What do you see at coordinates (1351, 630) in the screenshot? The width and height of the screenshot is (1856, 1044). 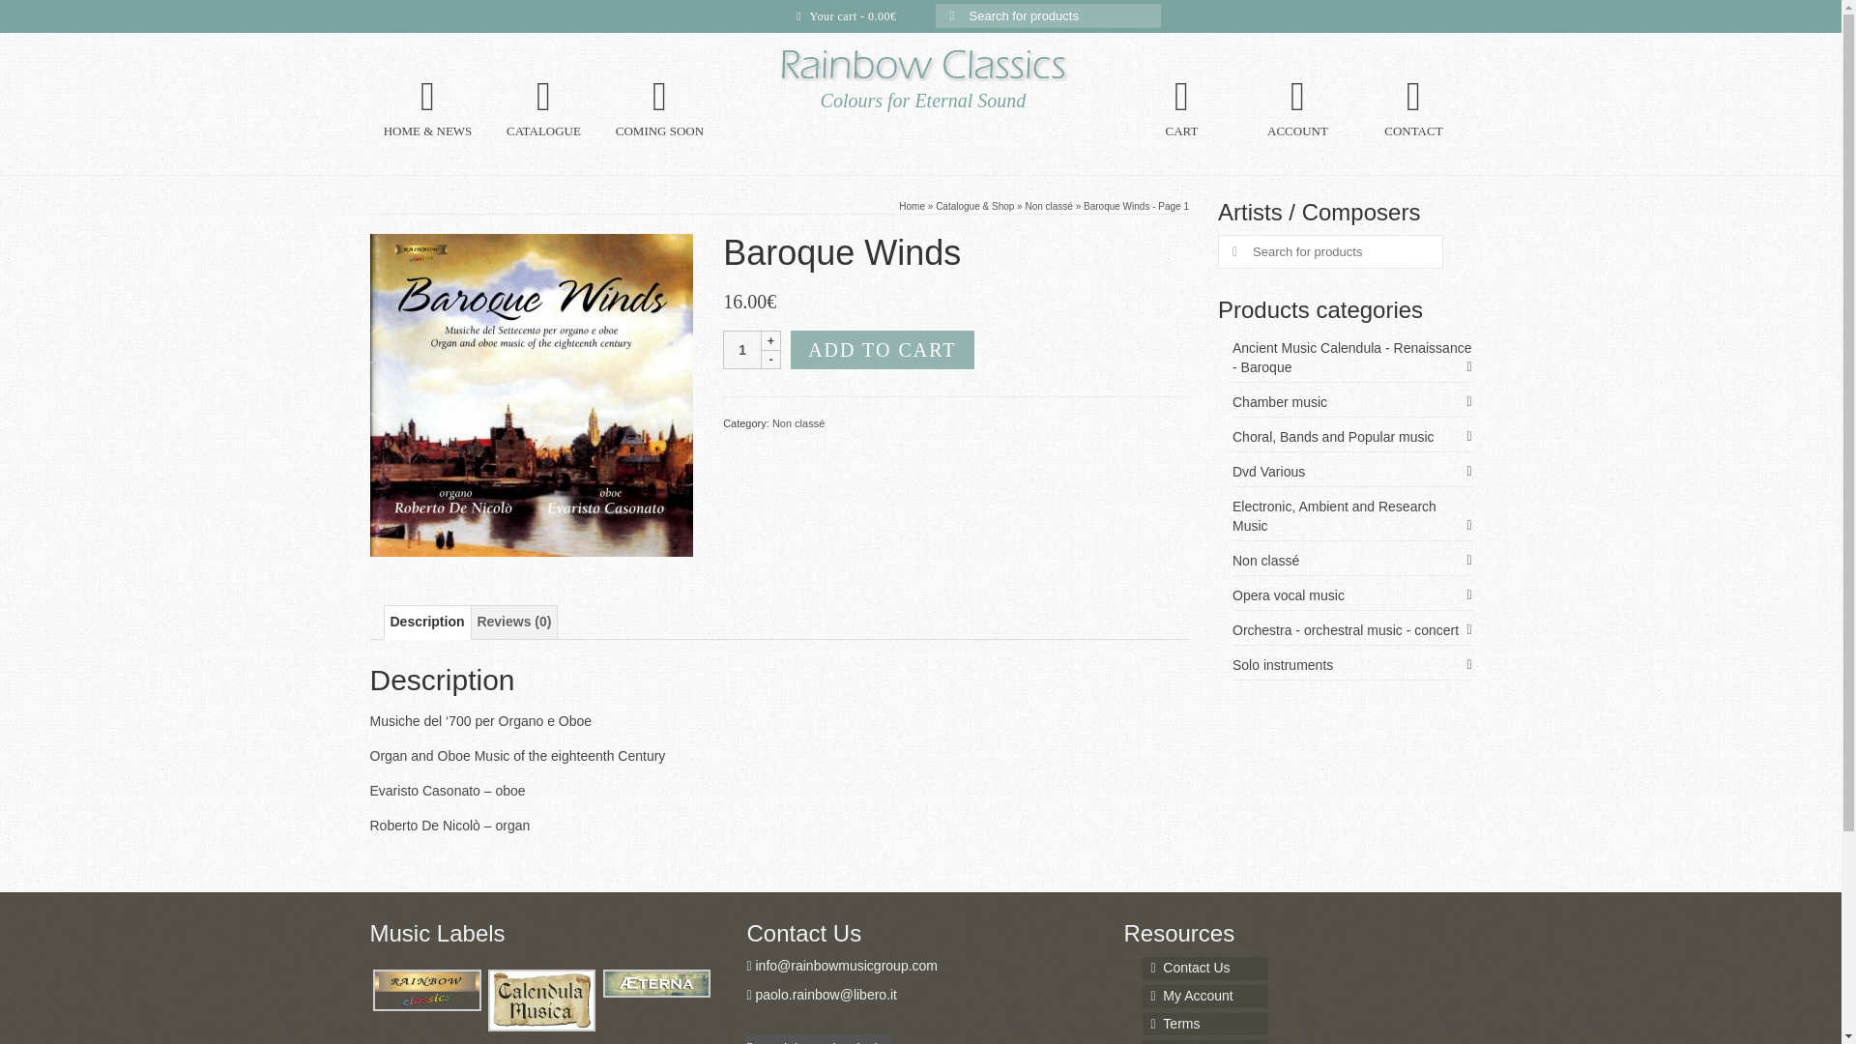 I see `Orchestra - orchestral music - concert` at bounding box center [1351, 630].